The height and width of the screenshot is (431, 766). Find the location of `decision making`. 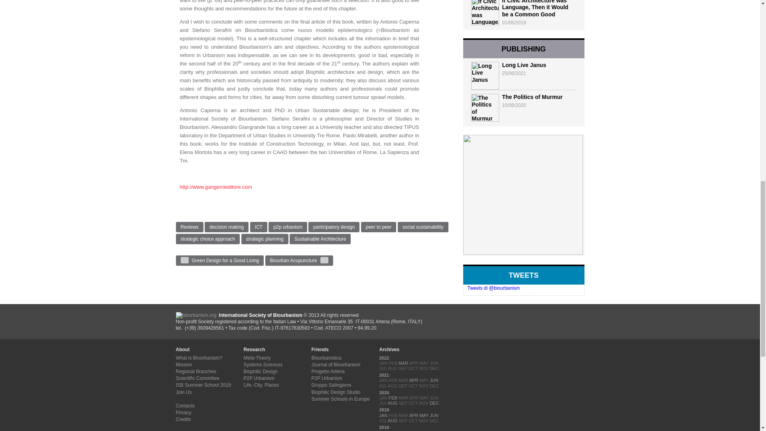

decision making is located at coordinates (226, 227).